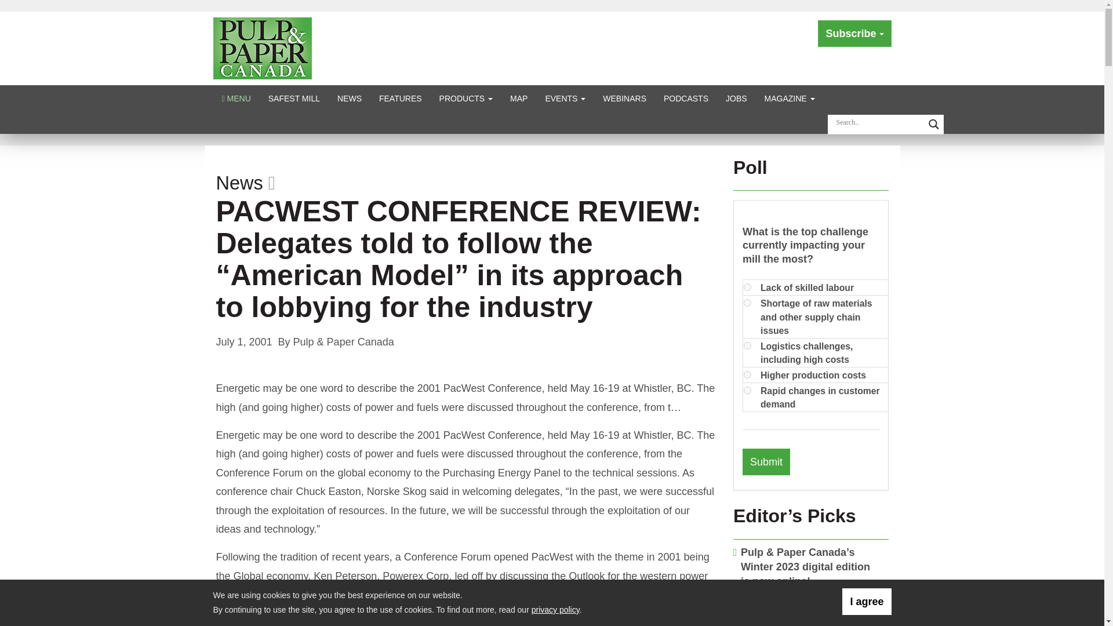  What do you see at coordinates (854, 34) in the screenshot?
I see `Subscribe` at bounding box center [854, 34].